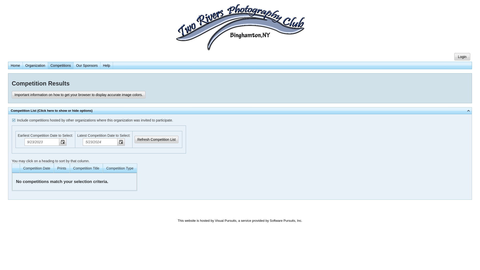 This screenshot has height=270, width=480. What do you see at coordinates (86, 168) in the screenshot?
I see `Competition Title` at bounding box center [86, 168].